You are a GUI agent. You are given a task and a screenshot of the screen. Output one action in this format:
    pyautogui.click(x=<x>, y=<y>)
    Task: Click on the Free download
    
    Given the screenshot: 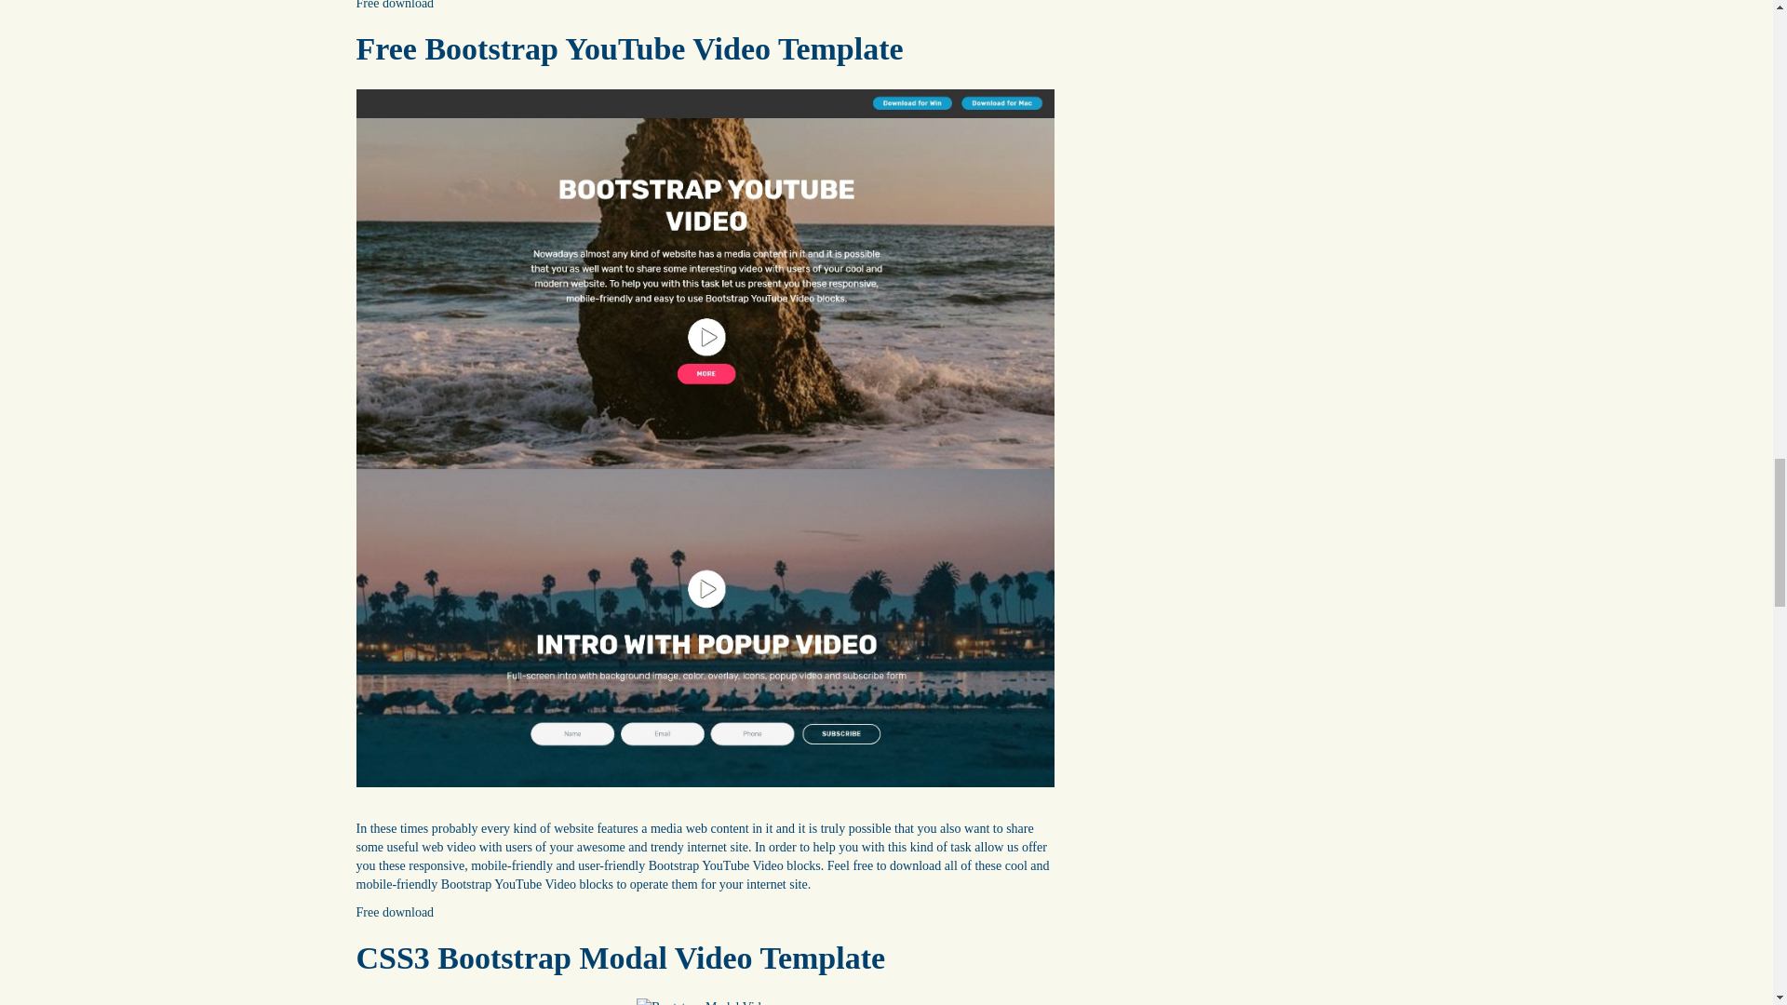 What is the action you would take?
    pyautogui.click(x=395, y=5)
    